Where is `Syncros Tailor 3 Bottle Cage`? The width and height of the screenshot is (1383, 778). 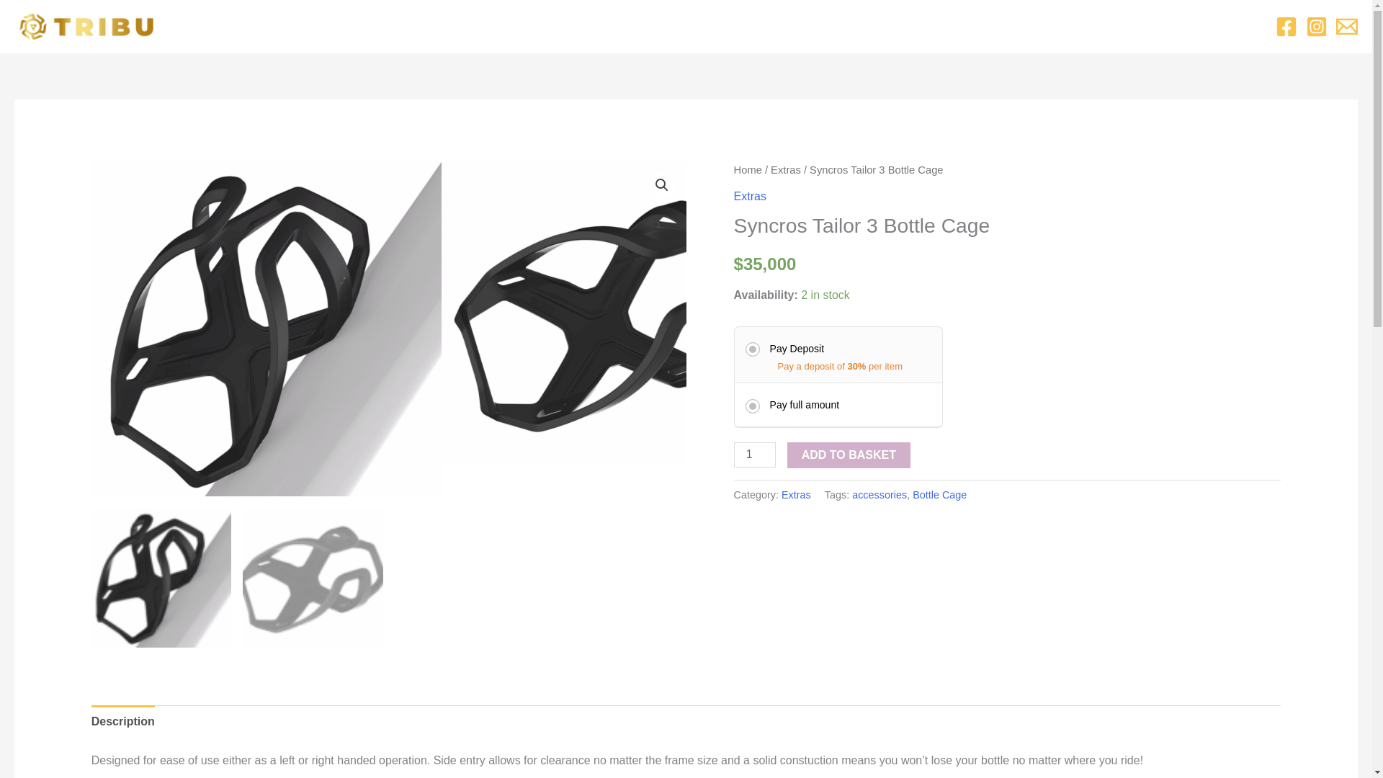 Syncros Tailor 3 Bottle Cage is located at coordinates (617, 311).